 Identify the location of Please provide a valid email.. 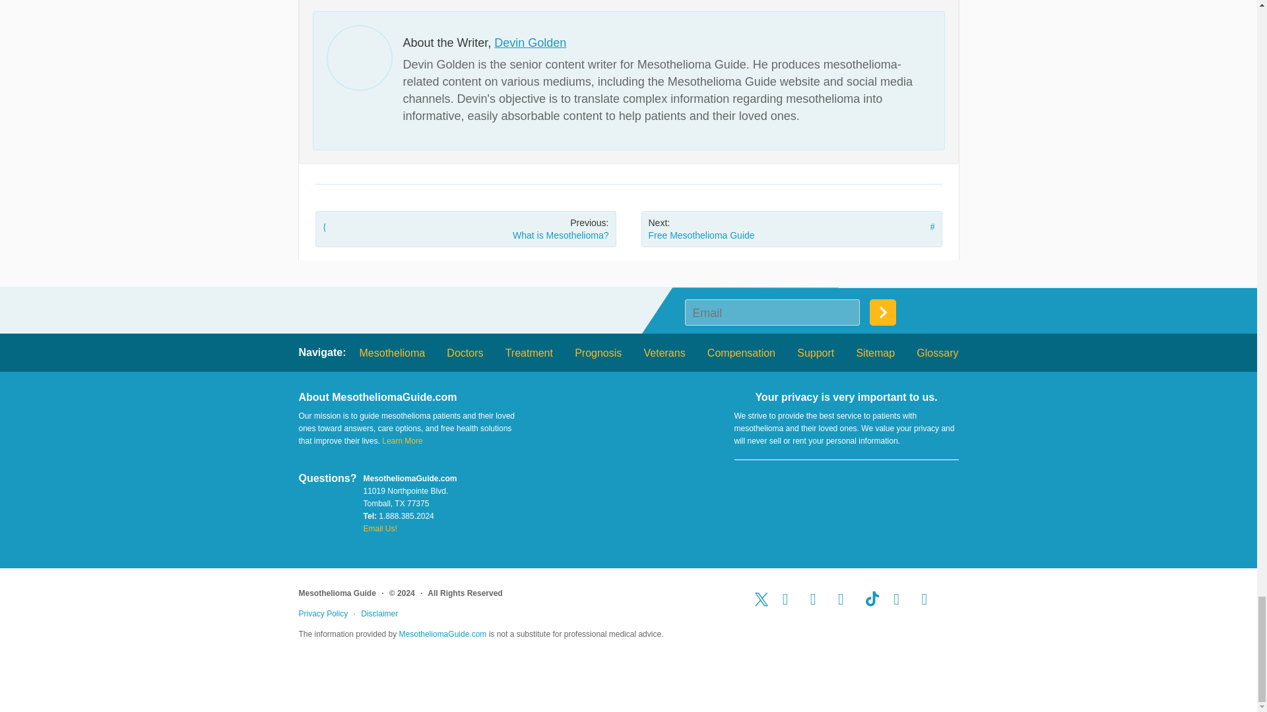
(772, 312).